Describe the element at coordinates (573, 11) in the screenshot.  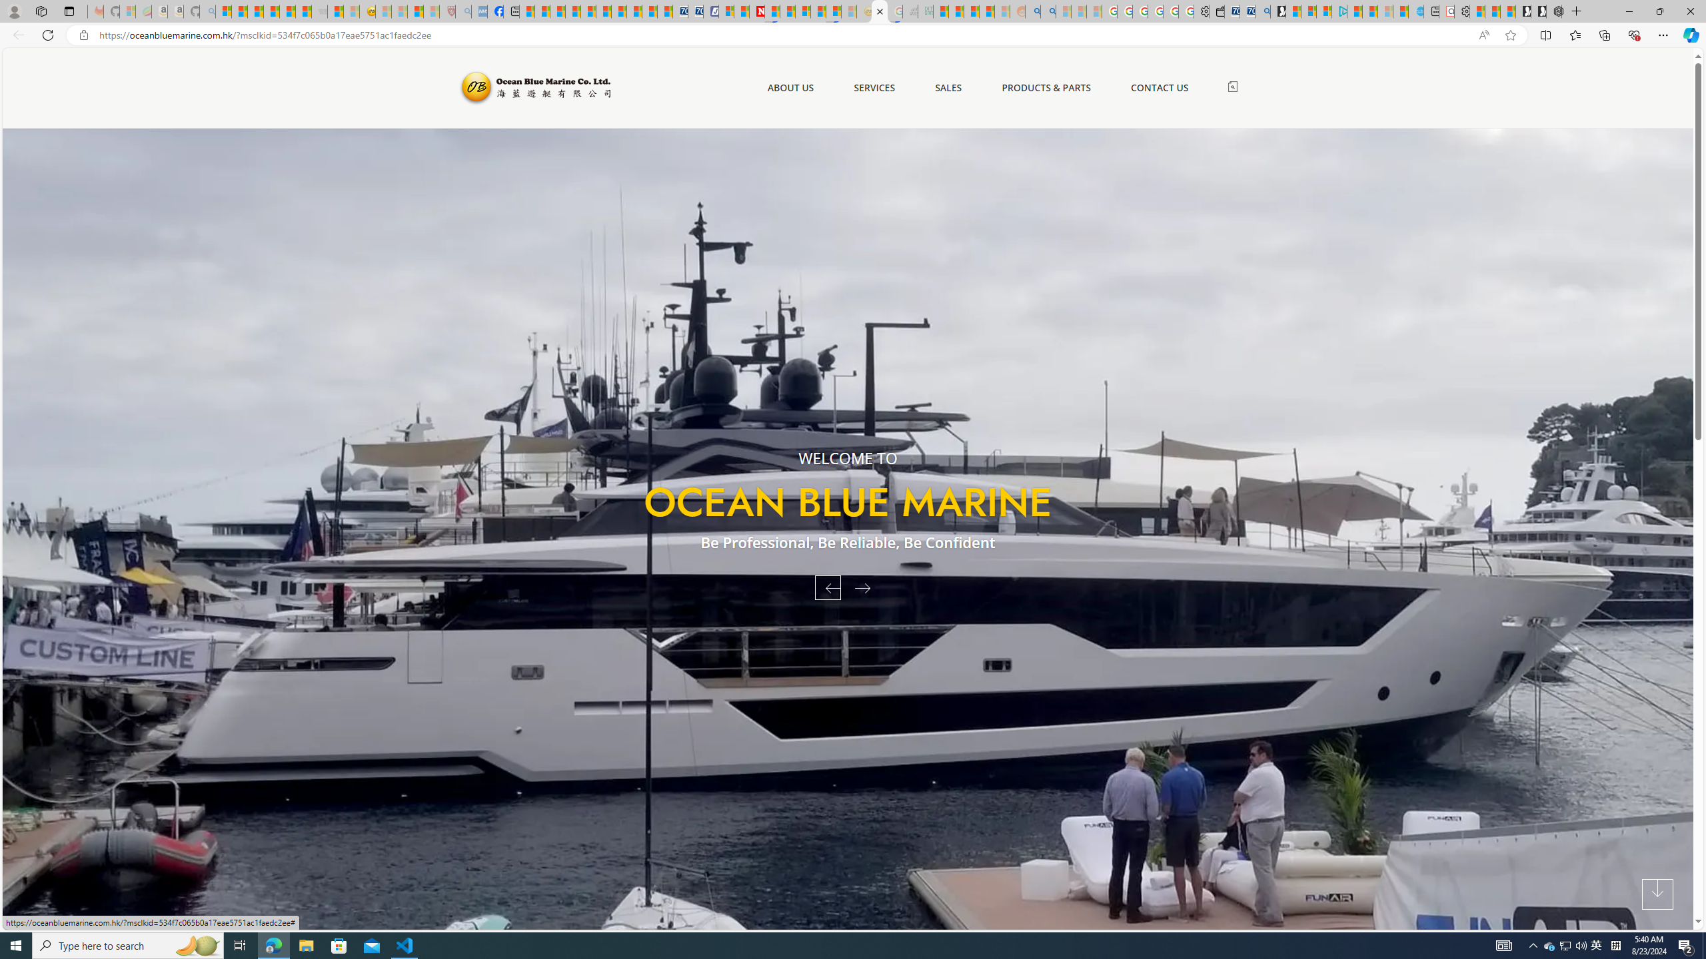
I see `Climate Damage Becomes Too Severe To Reverse` at that location.